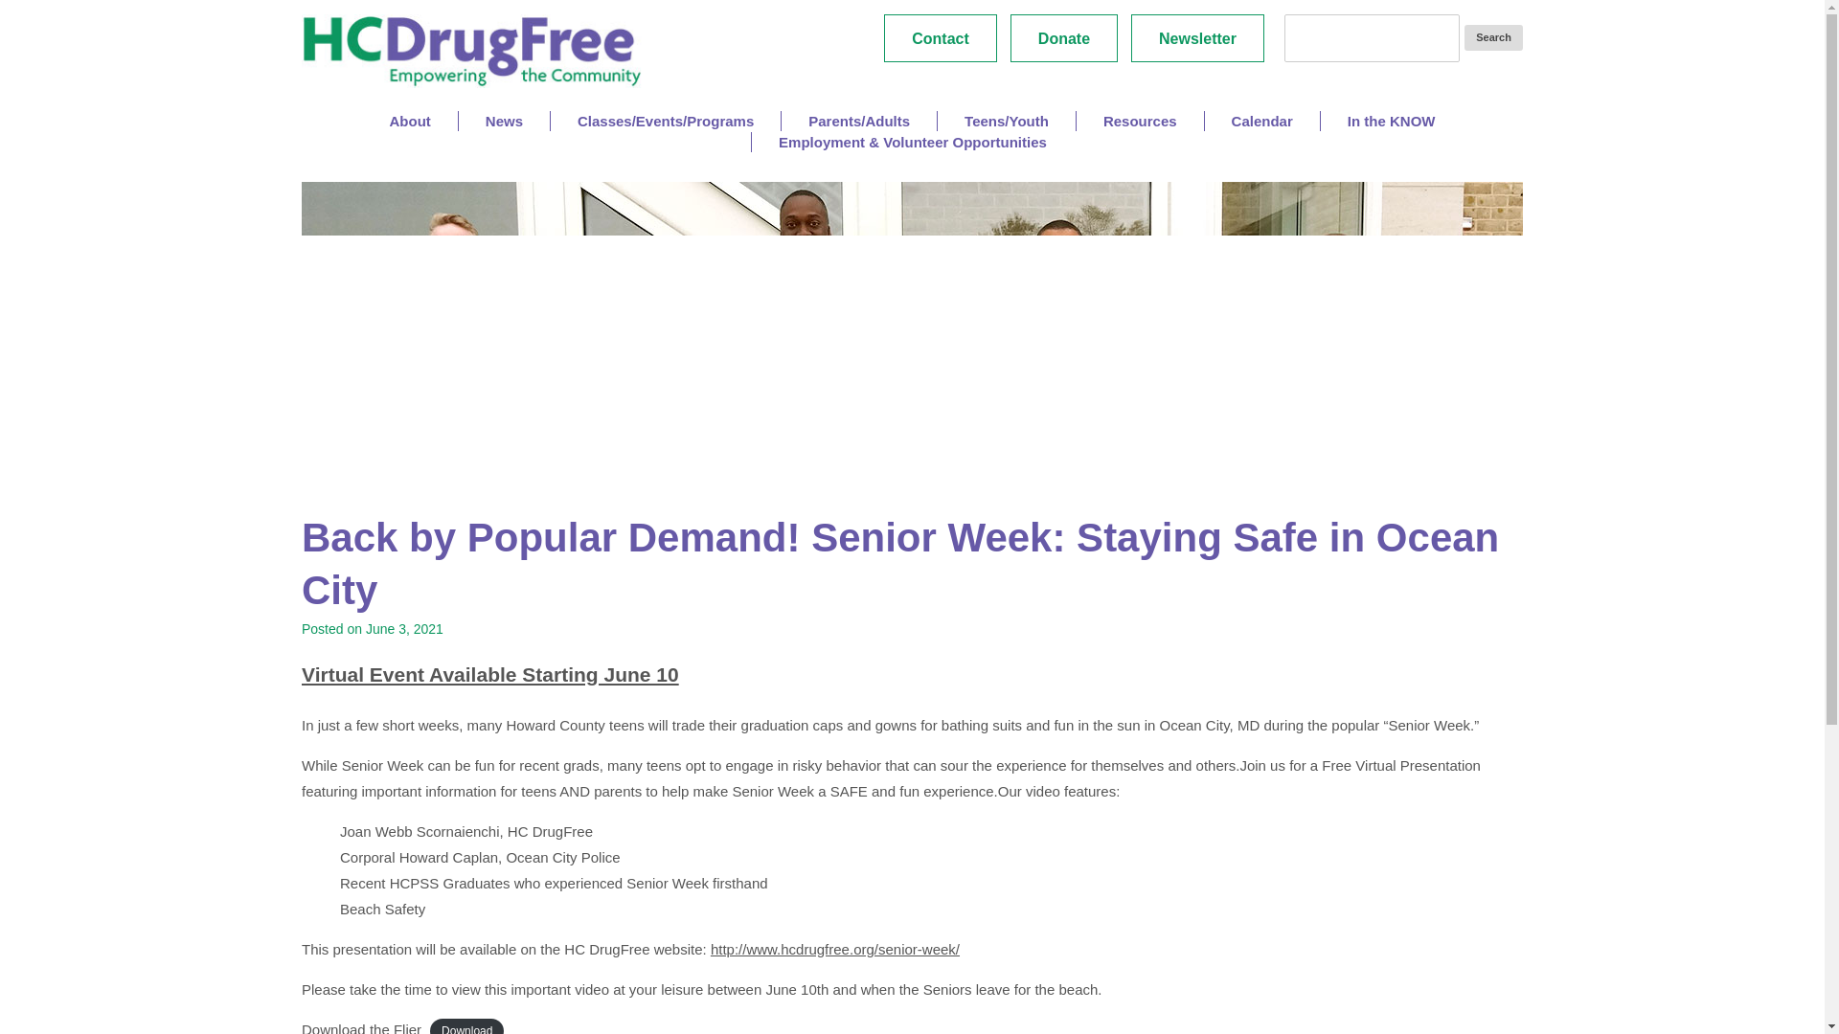  I want to click on About, so click(409, 121).